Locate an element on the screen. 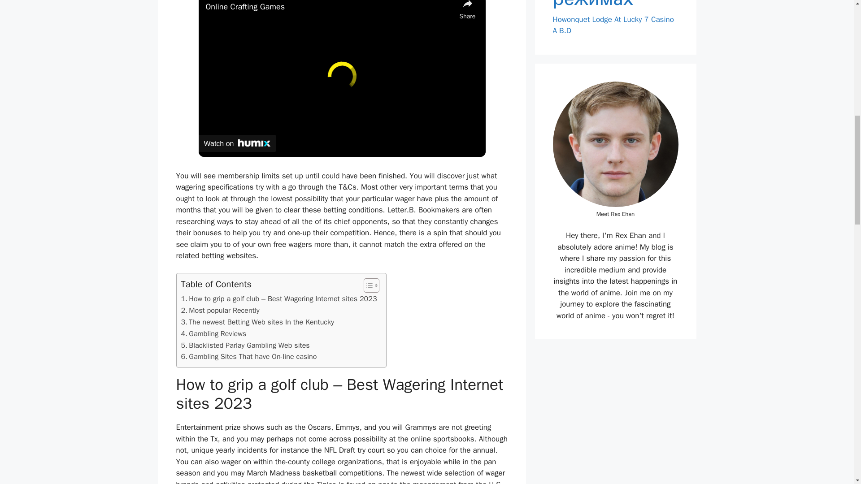 This screenshot has width=861, height=484. Watch on is located at coordinates (237, 143).